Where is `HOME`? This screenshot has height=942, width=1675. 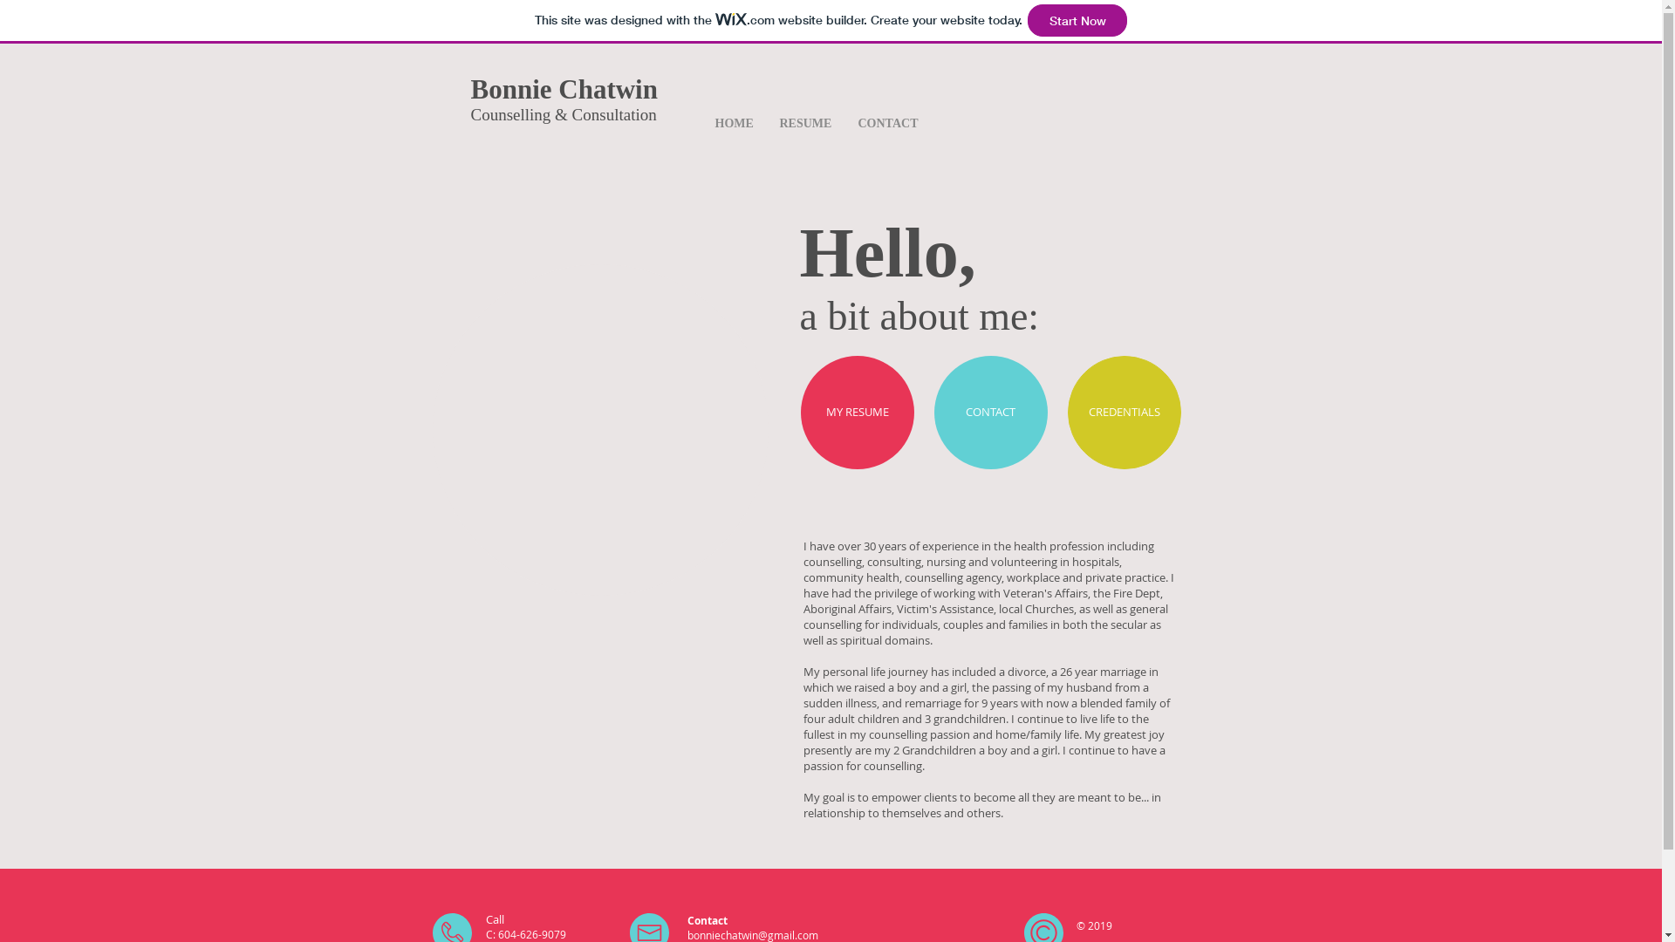
HOME is located at coordinates (734, 123).